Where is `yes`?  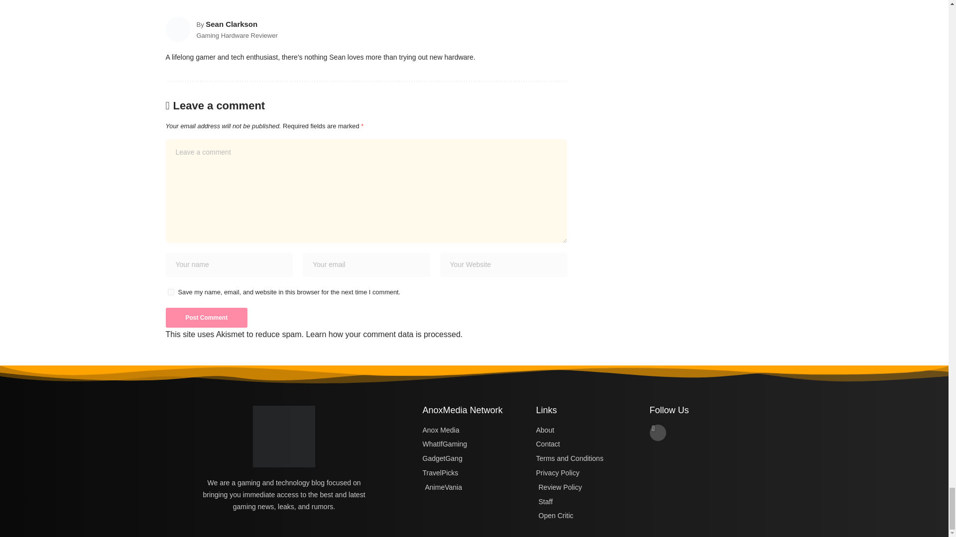 yes is located at coordinates (170, 292).